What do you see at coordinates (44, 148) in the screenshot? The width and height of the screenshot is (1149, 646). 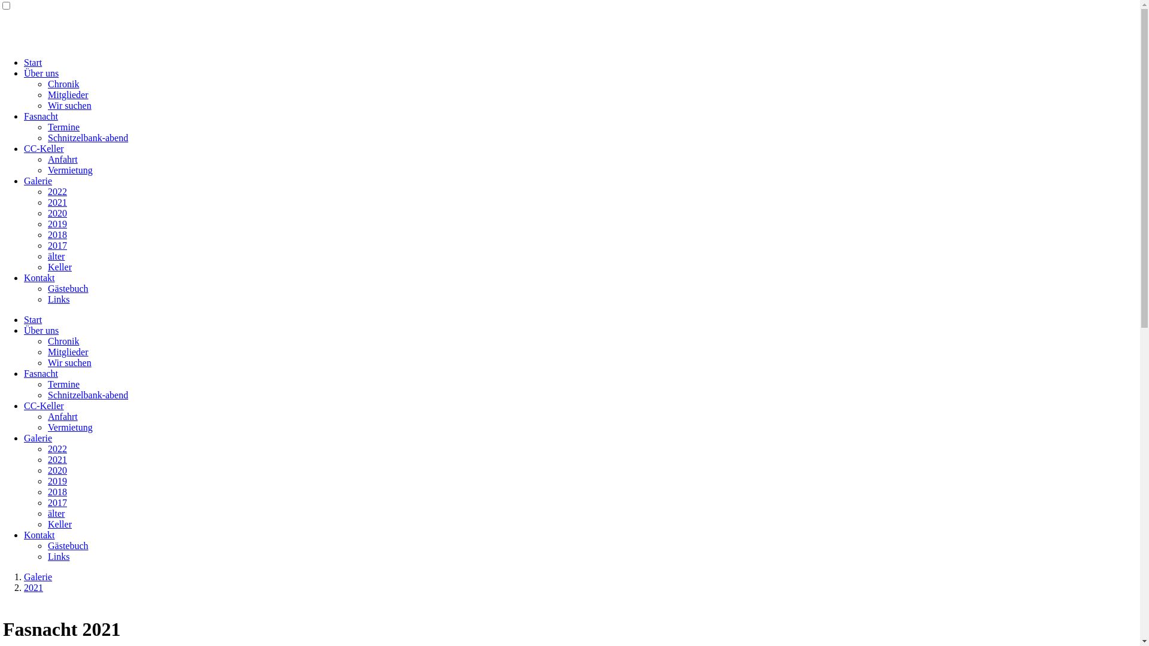 I see `CC-Keller` at bounding box center [44, 148].